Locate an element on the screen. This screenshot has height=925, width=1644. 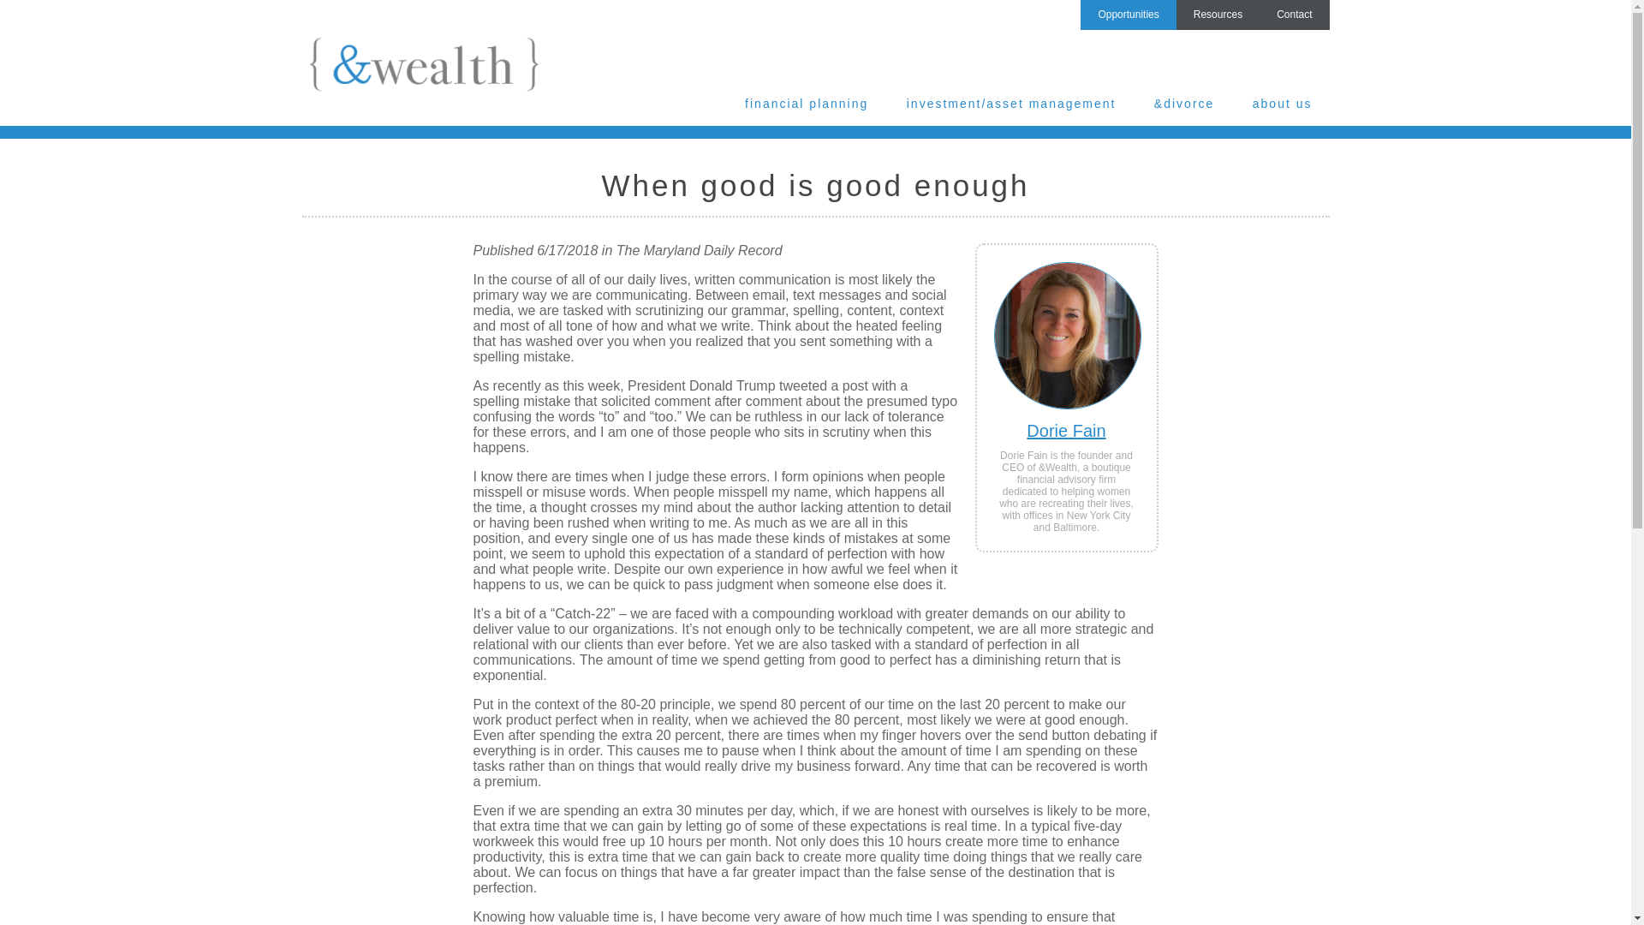
Contact is located at coordinates (1293, 15).